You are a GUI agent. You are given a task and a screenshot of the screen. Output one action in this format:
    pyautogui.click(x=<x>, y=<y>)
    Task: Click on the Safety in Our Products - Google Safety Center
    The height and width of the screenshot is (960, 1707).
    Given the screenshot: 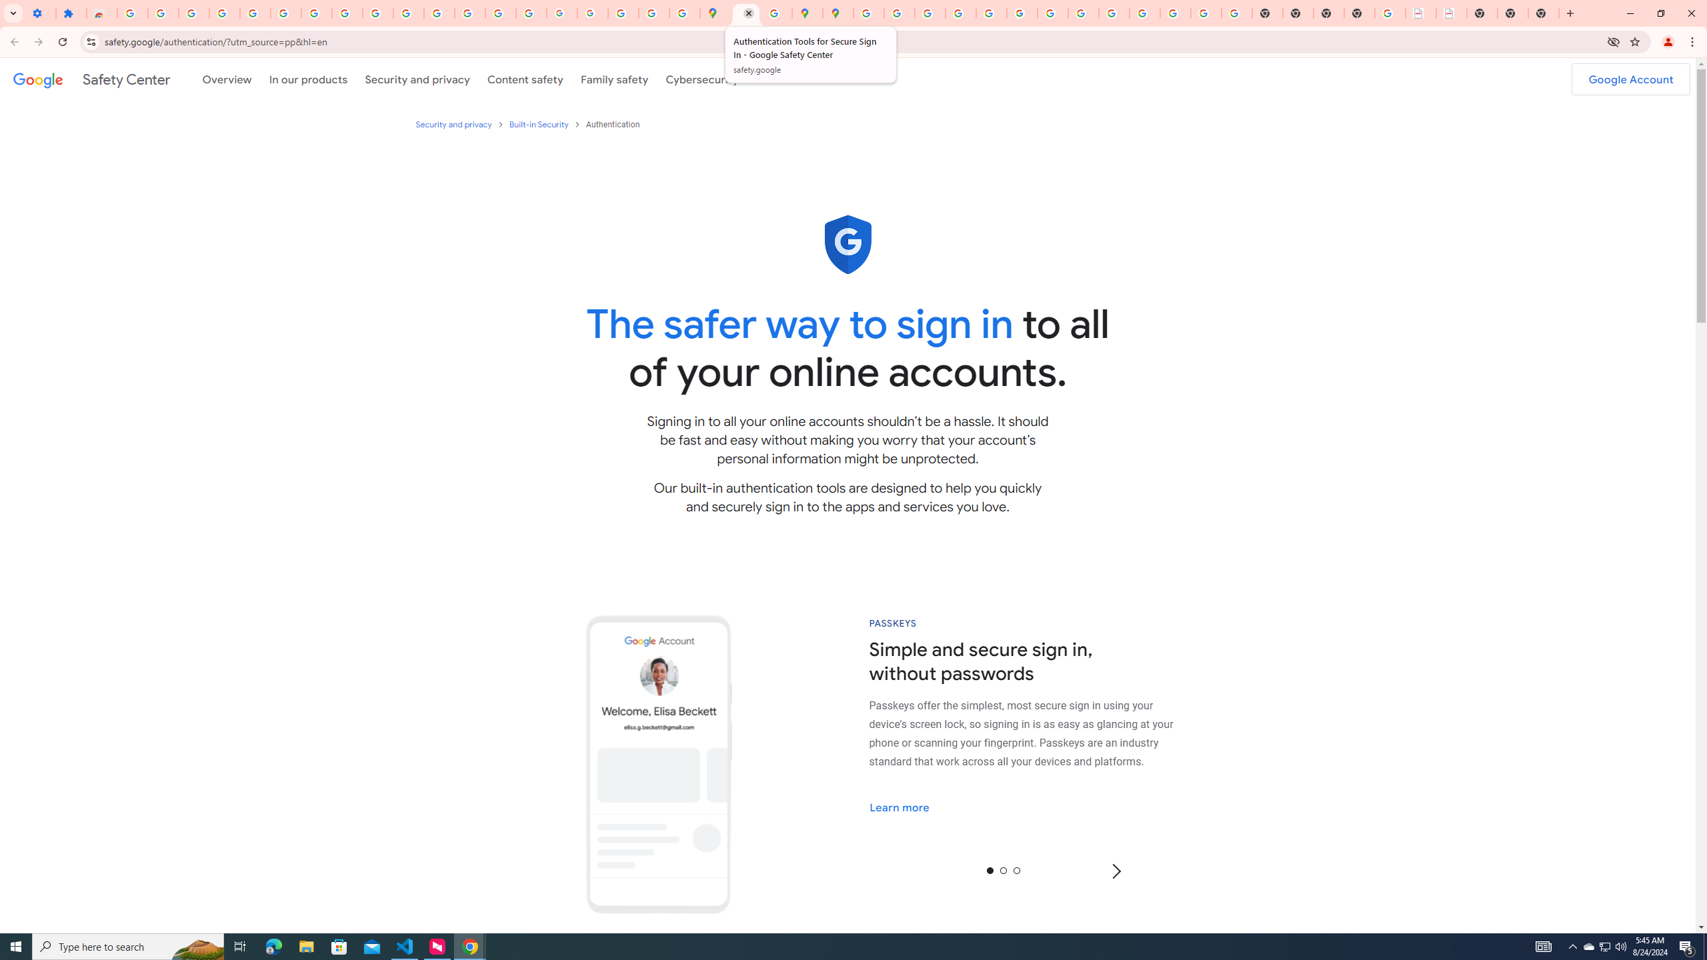 What is the action you would take?
    pyautogui.click(x=777, y=13)
    